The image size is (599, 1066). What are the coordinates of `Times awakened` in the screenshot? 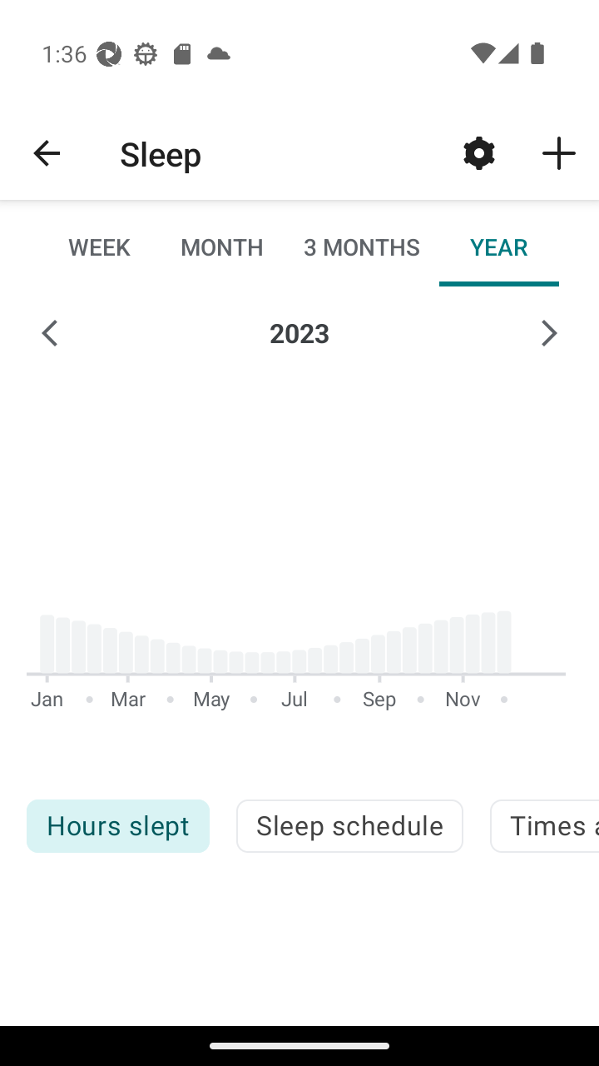 It's located at (544, 826).